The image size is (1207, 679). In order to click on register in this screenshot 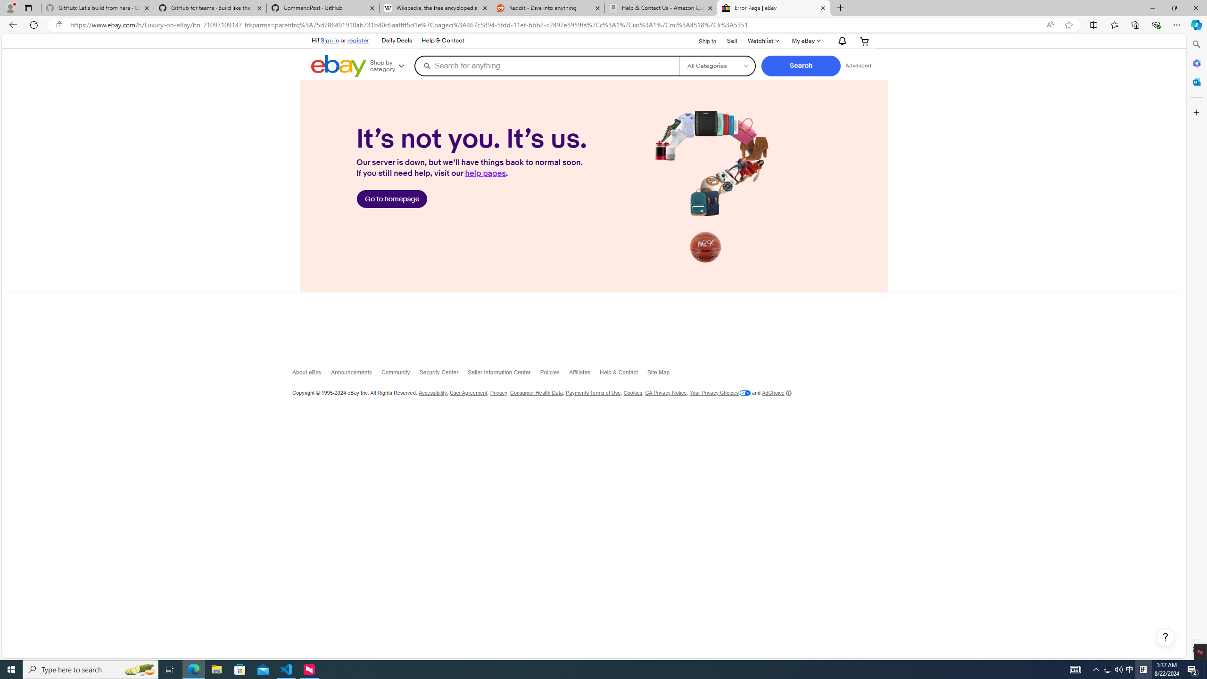, I will do `click(358, 40)`.